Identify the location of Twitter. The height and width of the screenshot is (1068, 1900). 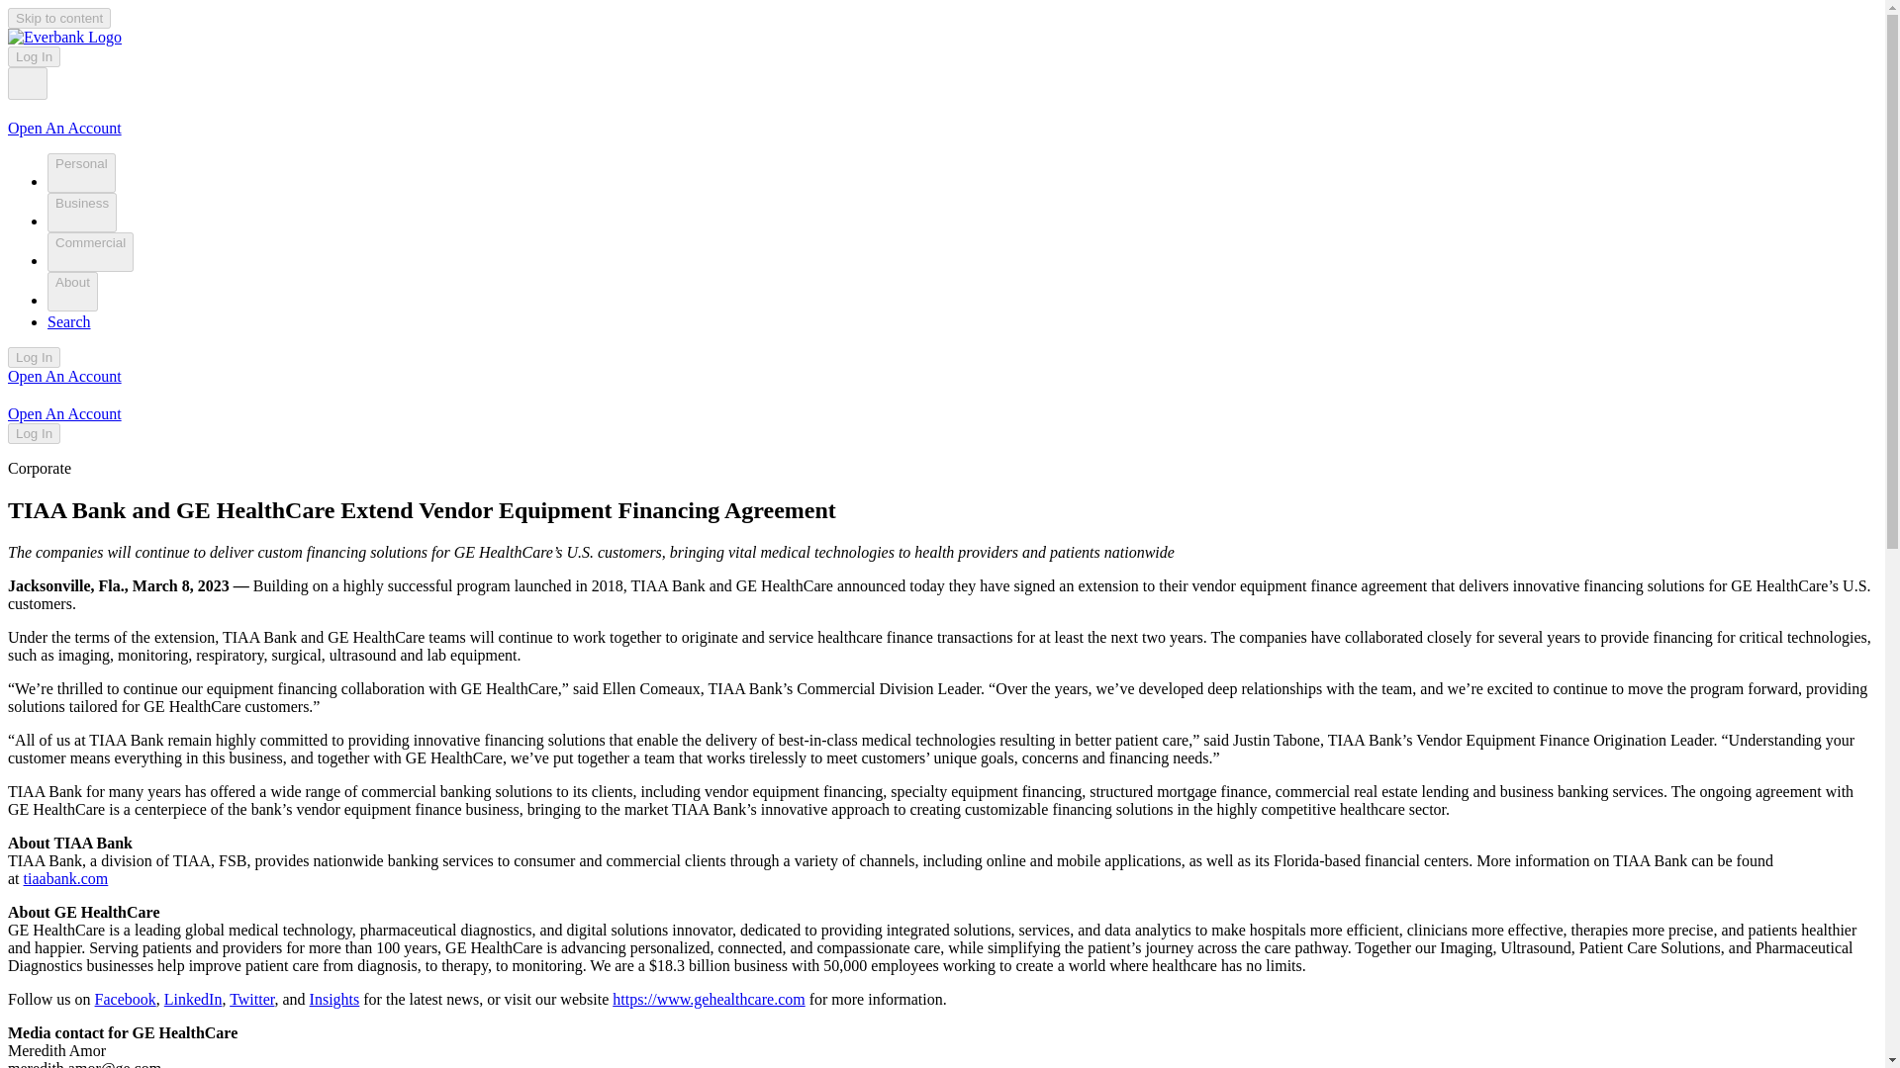
(251, 999).